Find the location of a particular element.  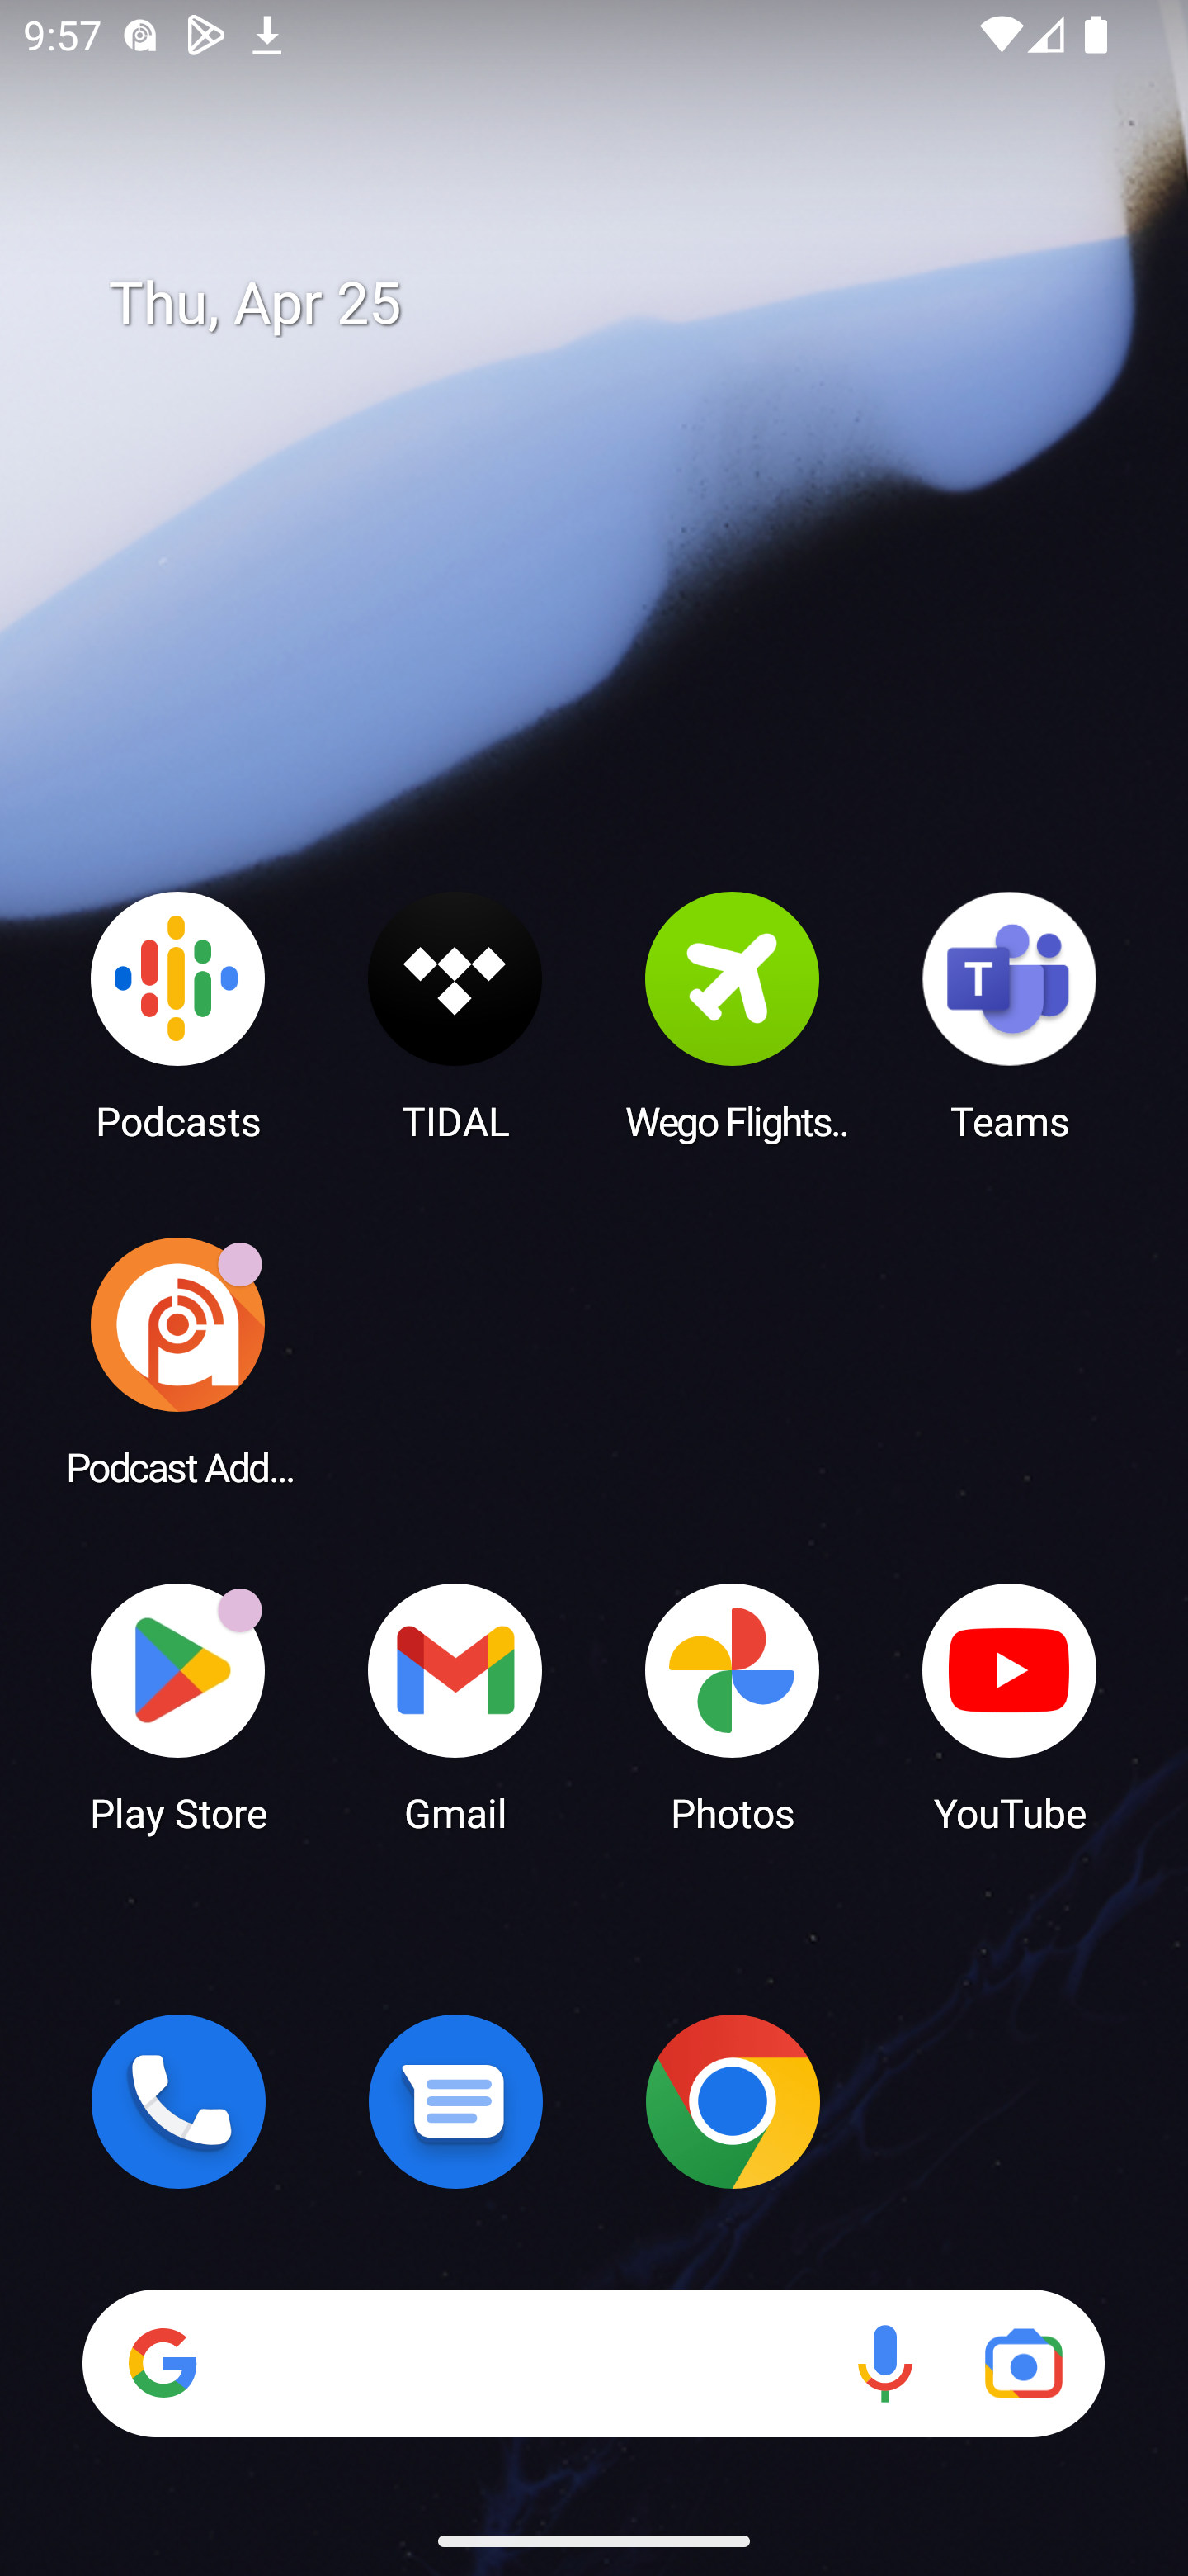

YouTube is located at coordinates (1010, 1706).